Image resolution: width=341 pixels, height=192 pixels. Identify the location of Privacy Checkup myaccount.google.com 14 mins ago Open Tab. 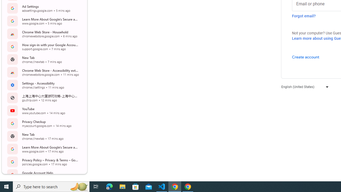
(44, 123).